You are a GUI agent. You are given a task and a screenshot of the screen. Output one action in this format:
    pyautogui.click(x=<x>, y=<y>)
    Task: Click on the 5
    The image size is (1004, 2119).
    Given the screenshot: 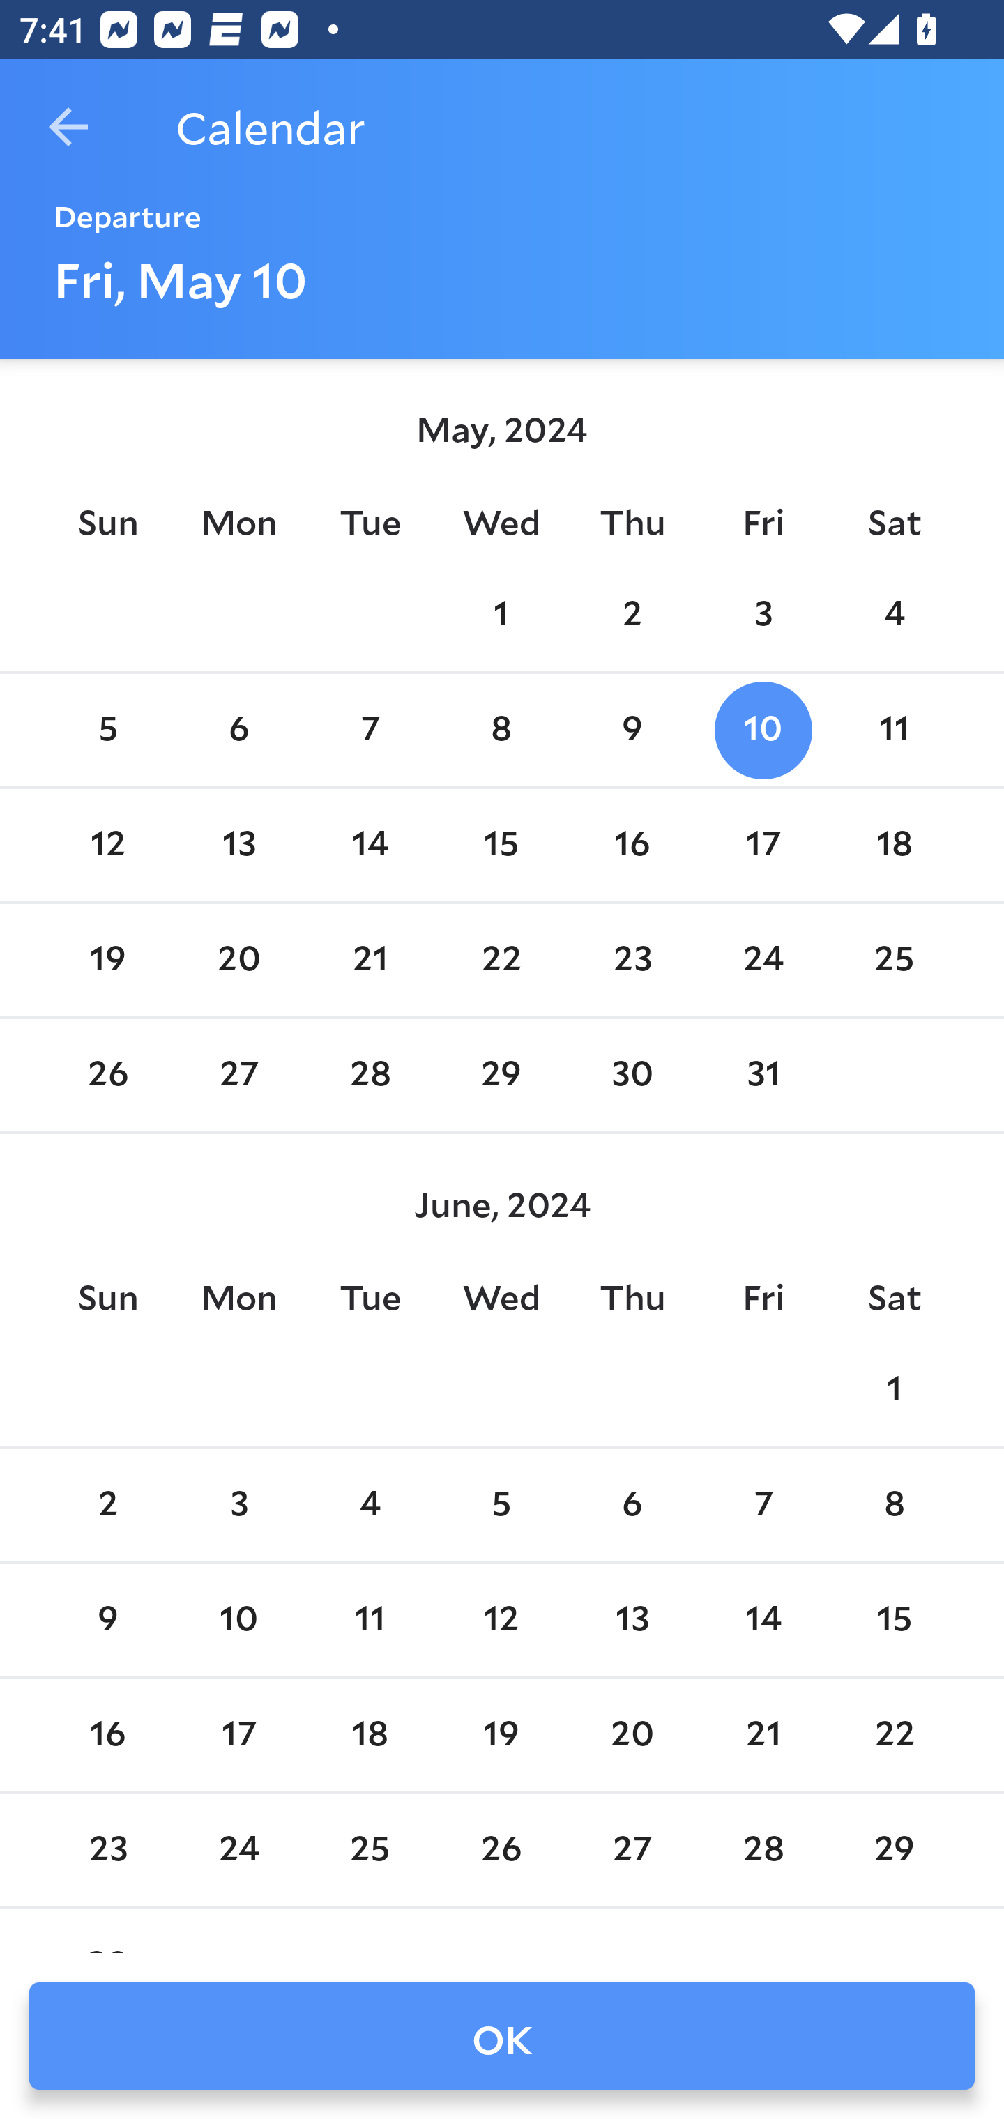 What is the action you would take?
    pyautogui.click(x=107, y=730)
    